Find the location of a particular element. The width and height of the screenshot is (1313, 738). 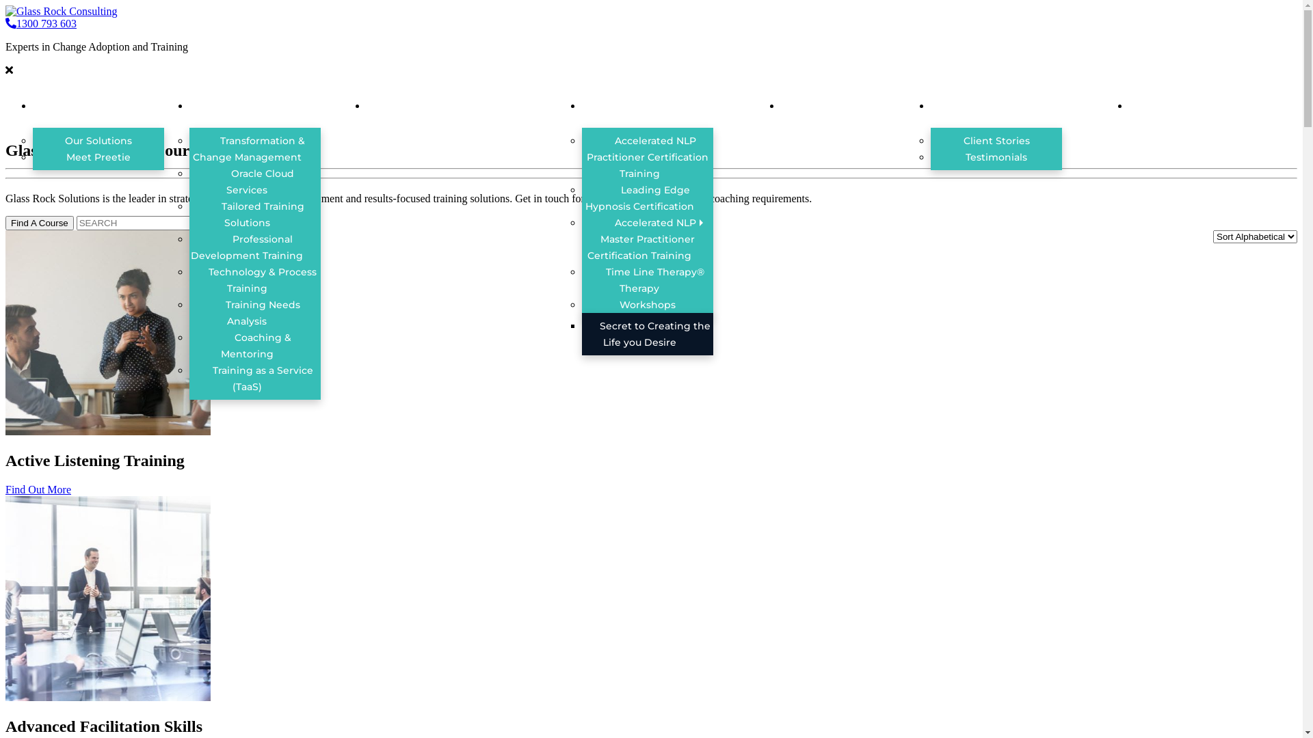

Workshops is located at coordinates (648, 305).